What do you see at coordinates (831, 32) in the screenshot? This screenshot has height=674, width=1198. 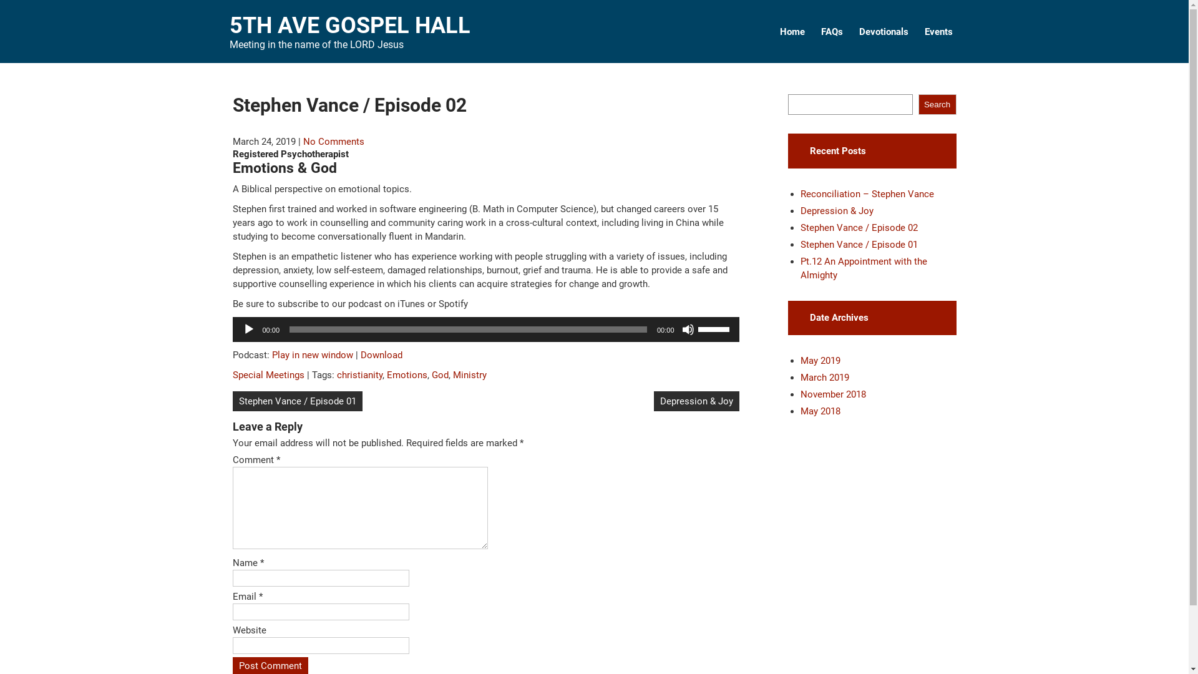 I see `FAQs` at bounding box center [831, 32].